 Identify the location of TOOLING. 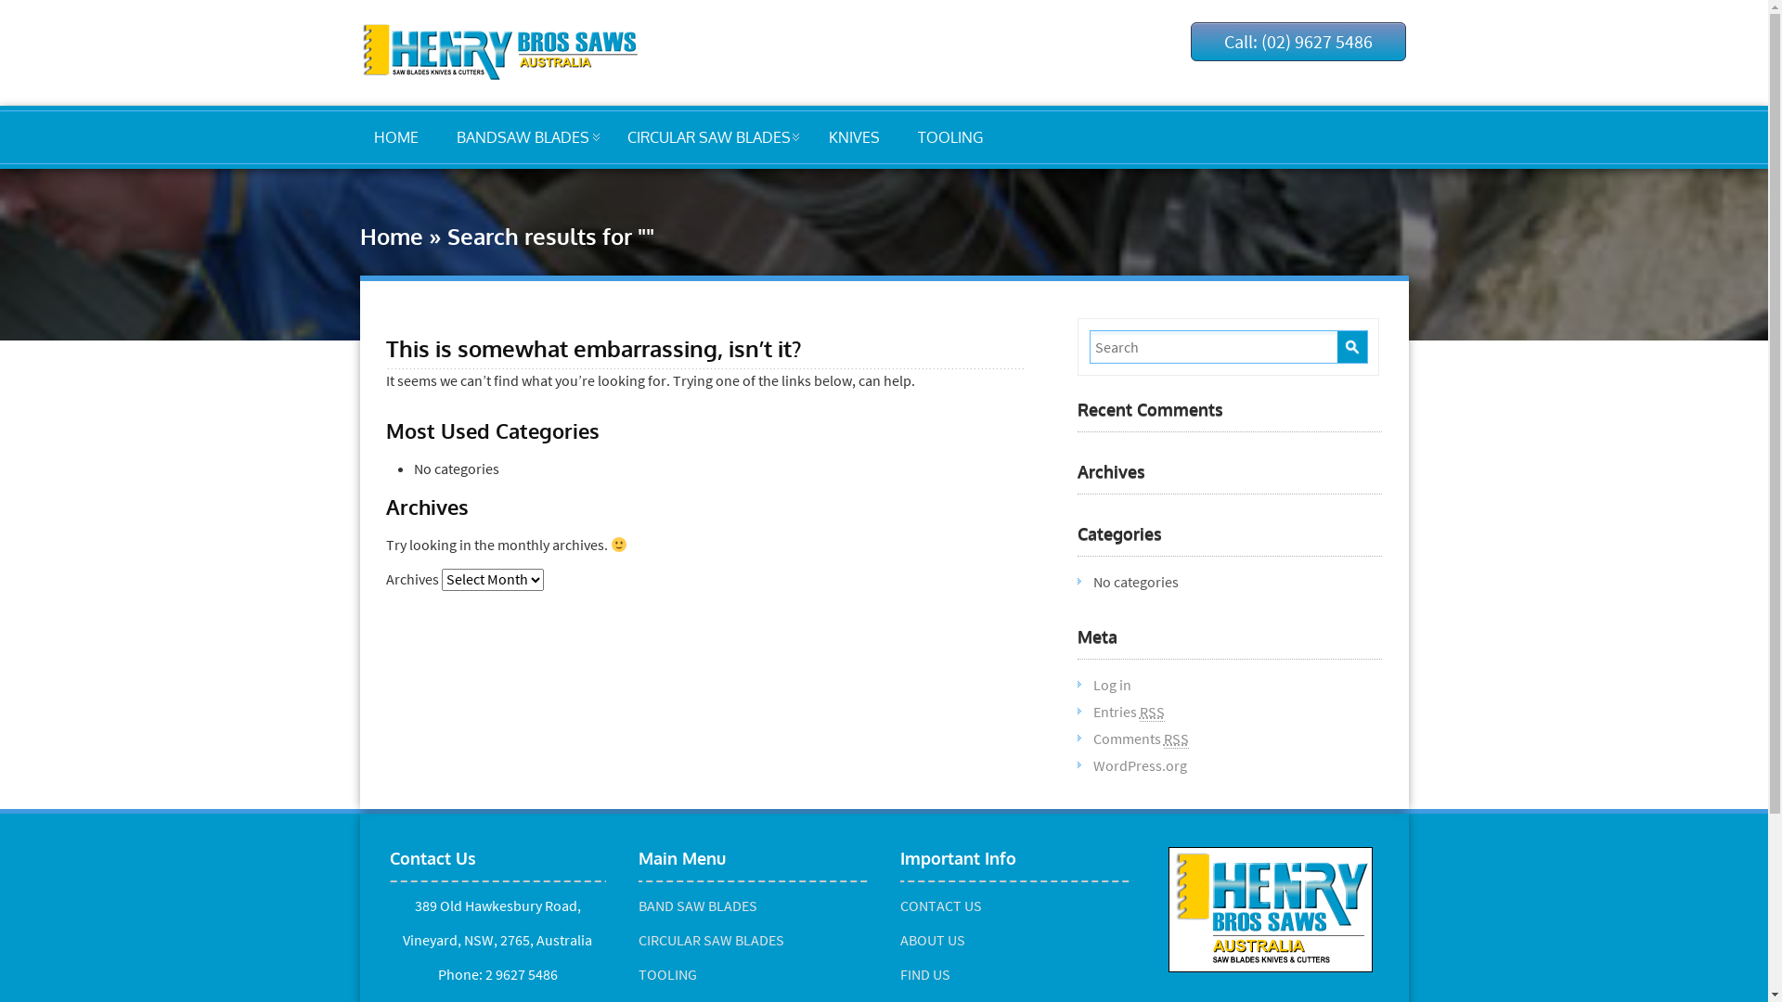
(949, 137).